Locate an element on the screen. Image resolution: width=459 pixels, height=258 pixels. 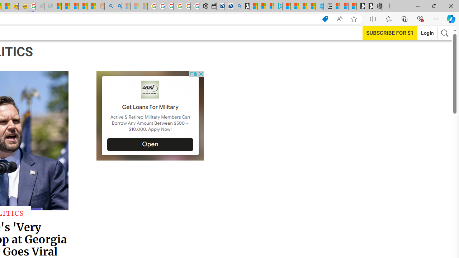
Student Loan Update: Forgiveness Program Ends This Month is located at coordinates (83, 6).